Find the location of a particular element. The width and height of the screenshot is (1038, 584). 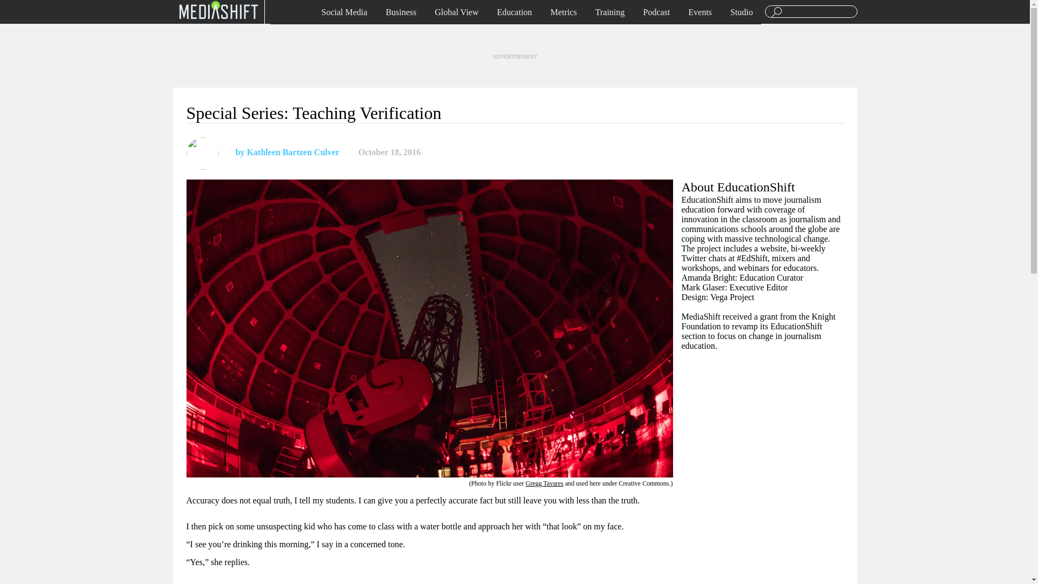

Events is located at coordinates (700, 12).